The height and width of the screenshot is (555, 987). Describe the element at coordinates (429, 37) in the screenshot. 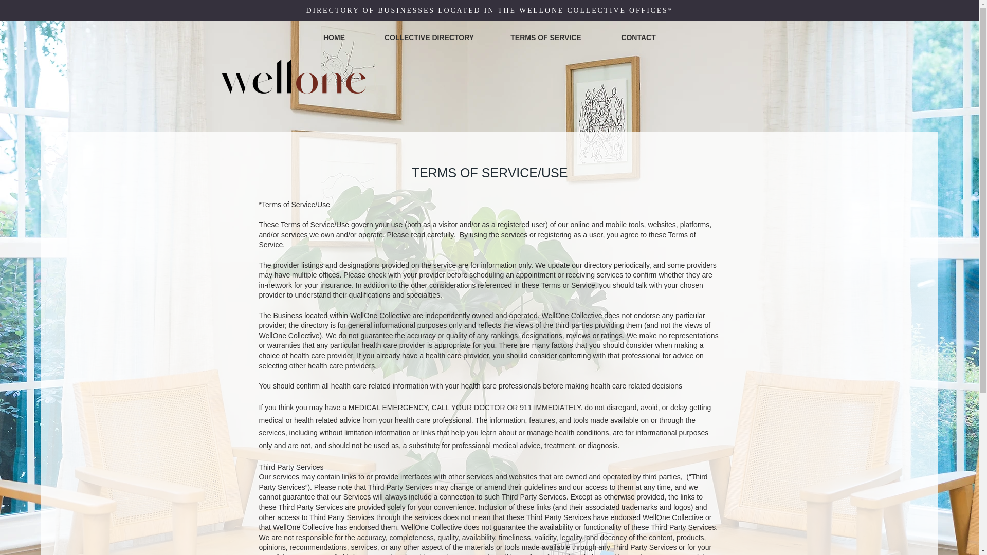

I see `COLLECTIVE DIRECTORY` at that location.